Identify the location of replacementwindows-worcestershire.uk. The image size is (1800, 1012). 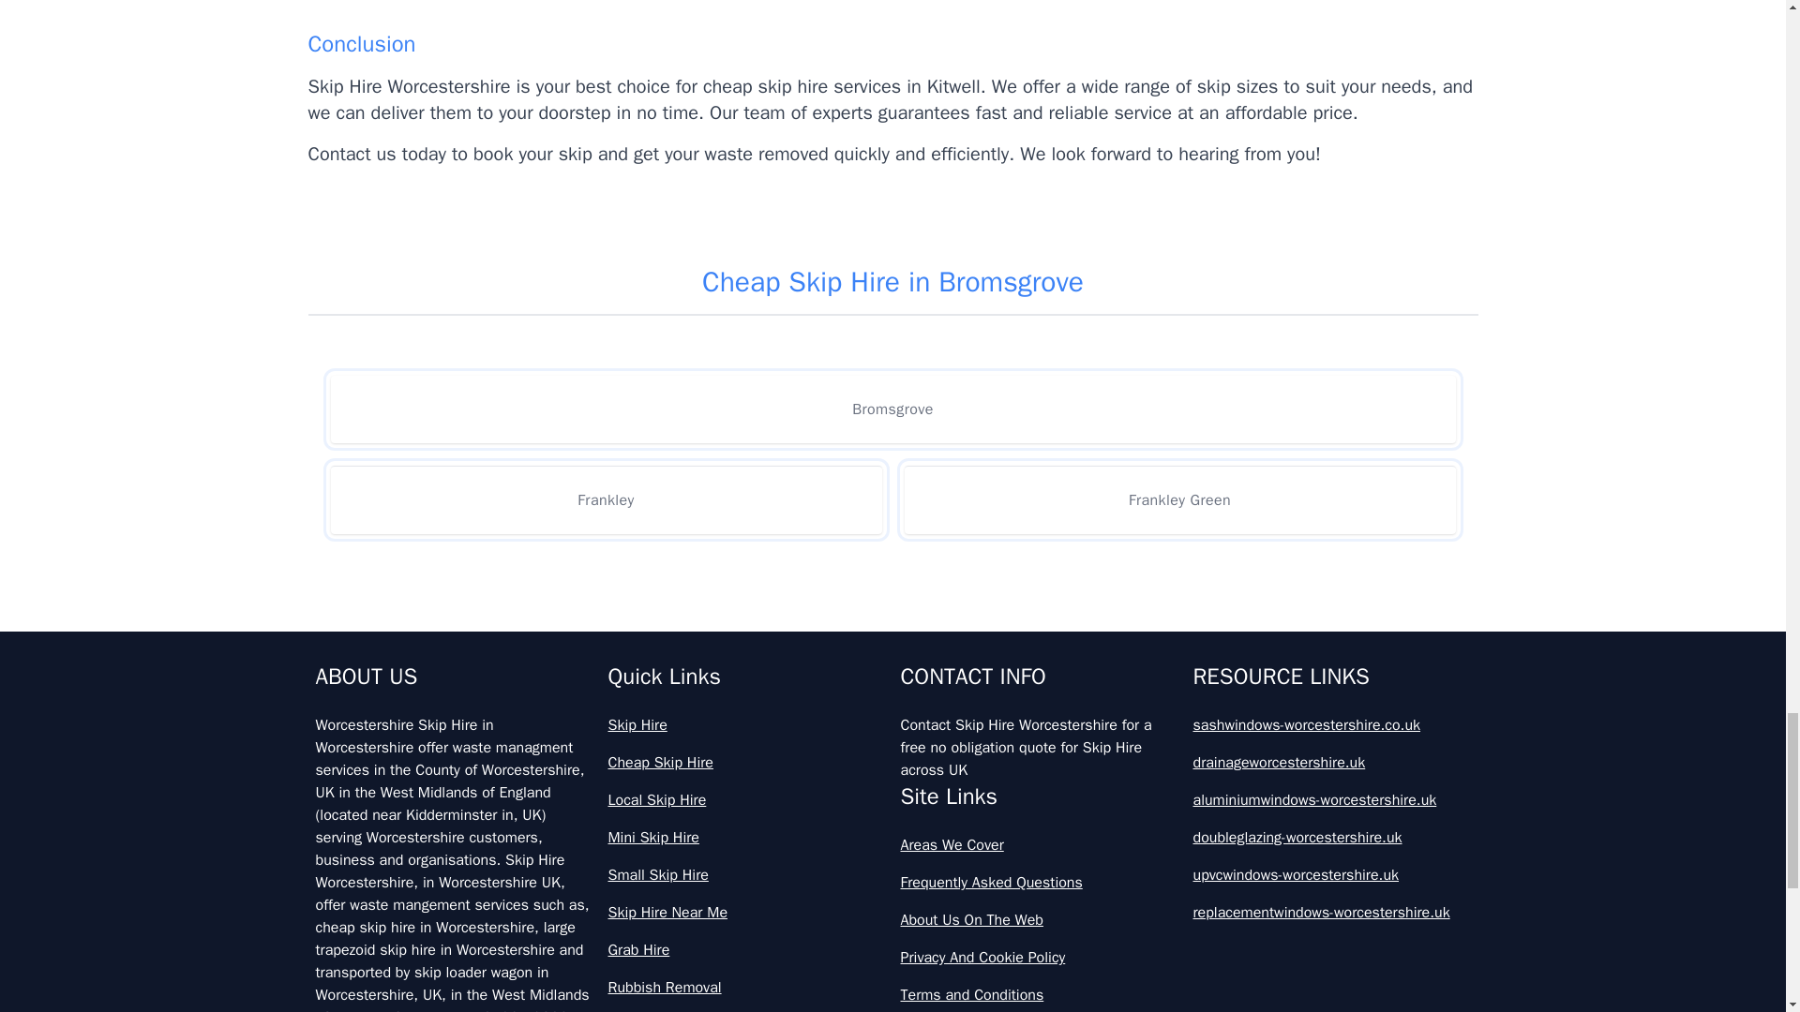
(1331, 913).